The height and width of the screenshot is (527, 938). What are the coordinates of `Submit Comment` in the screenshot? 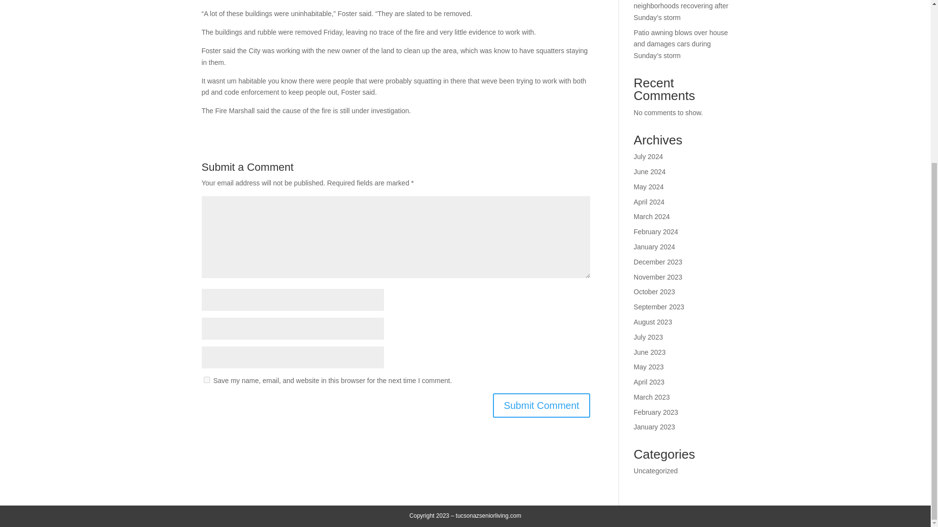 It's located at (541, 405).